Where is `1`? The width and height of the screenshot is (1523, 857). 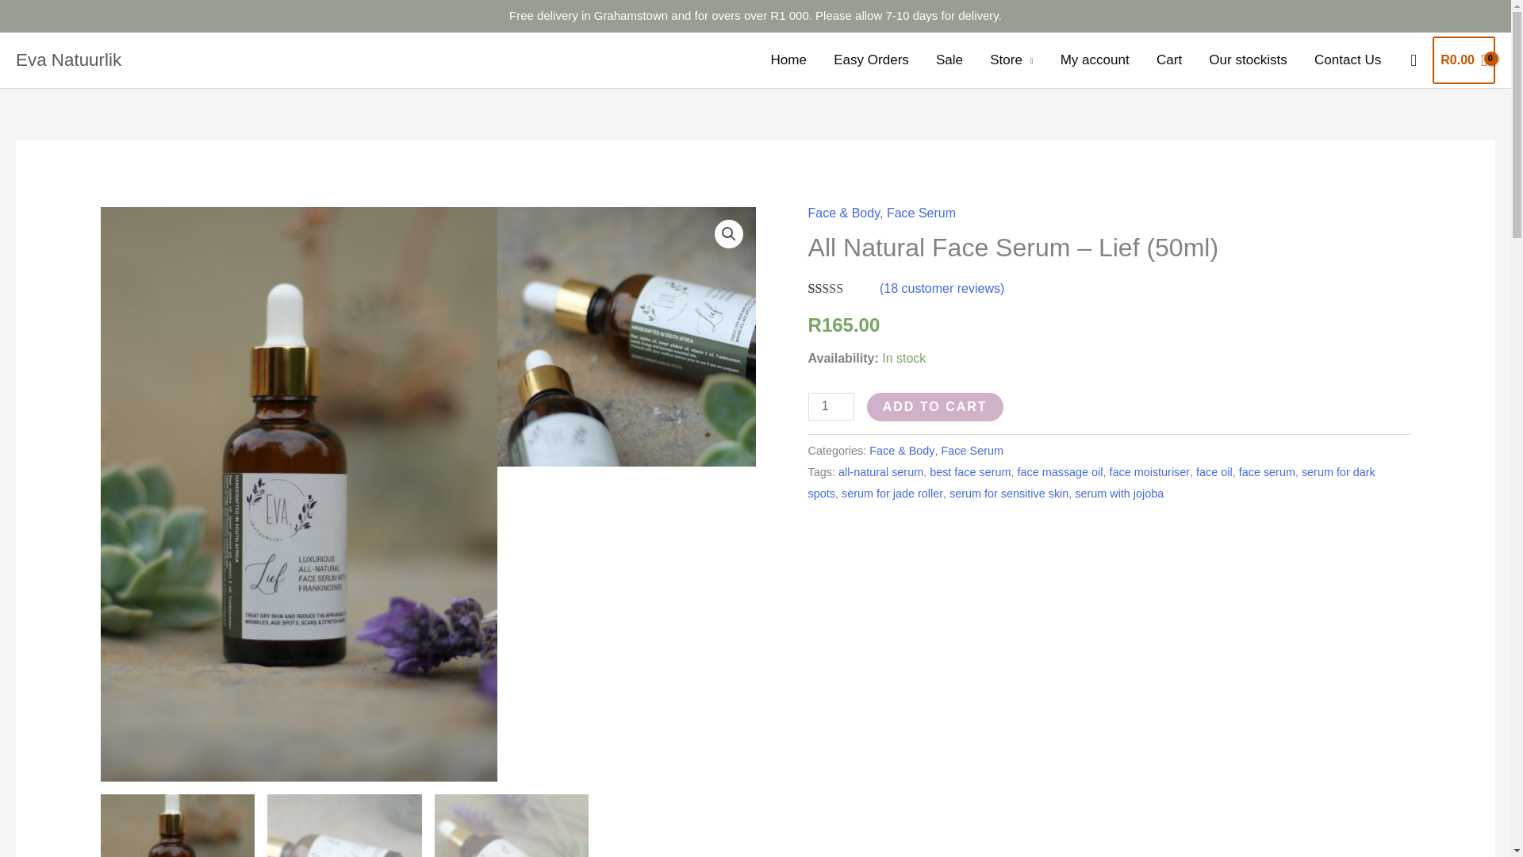 1 is located at coordinates (831, 406).